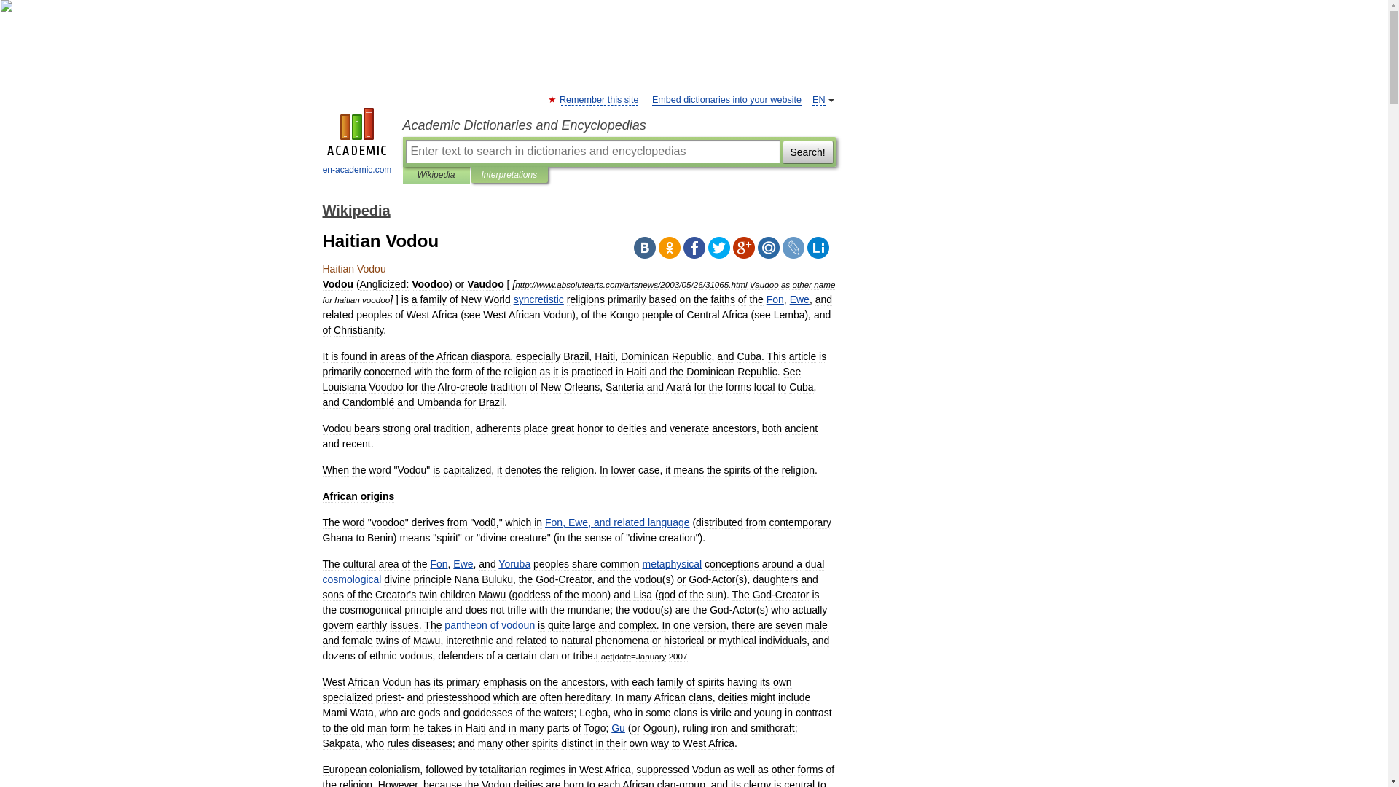  What do you see at coordinates (617, 522) in the screenshot?
I see `Fon, Ewe, and related language` at bounding box center [617, 522].